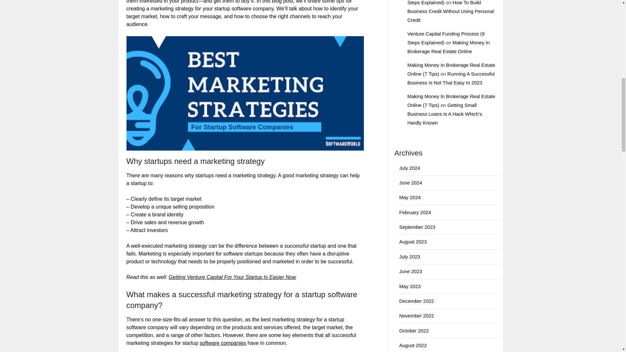 The width and height of the screenshot is (626, 352). I want to click on September 2023, so click(417, 227).